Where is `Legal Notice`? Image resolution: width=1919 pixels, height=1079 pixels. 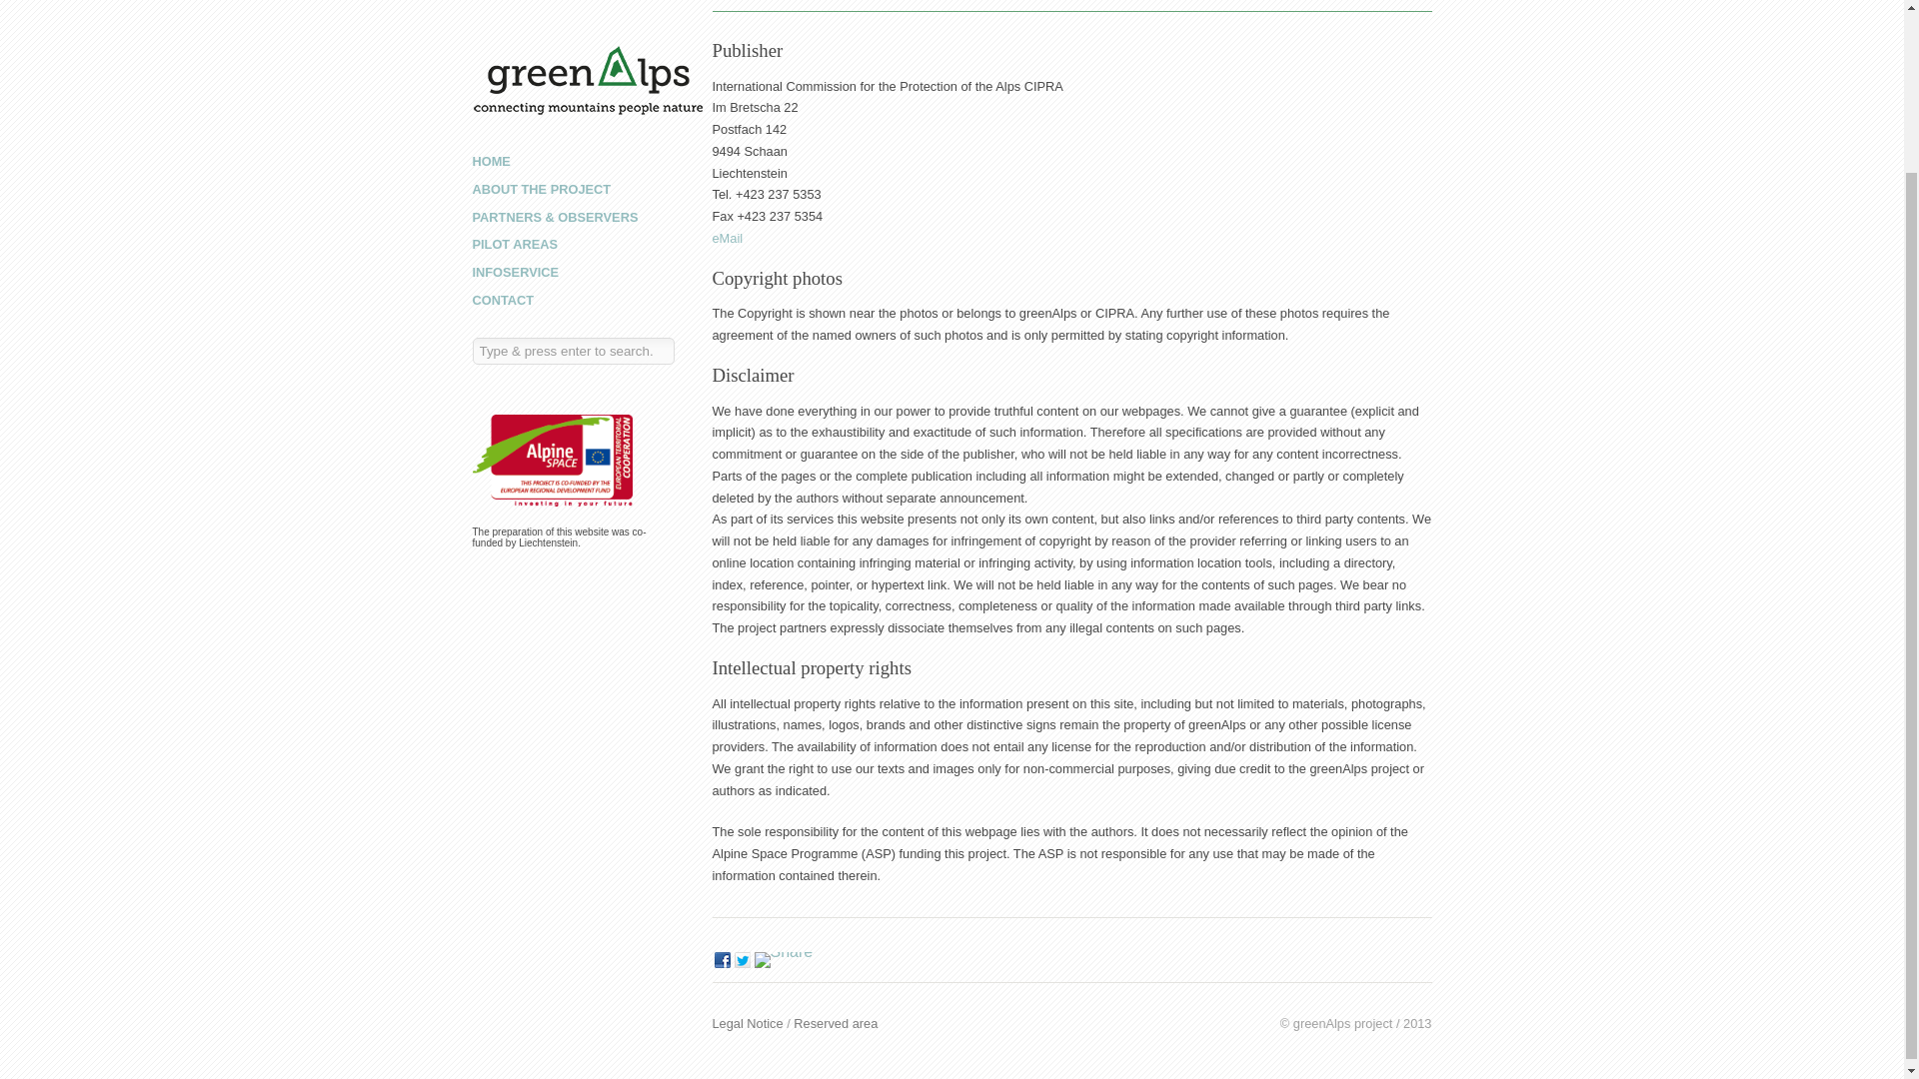 Legal Notice is located at coordinates (748, 1023).